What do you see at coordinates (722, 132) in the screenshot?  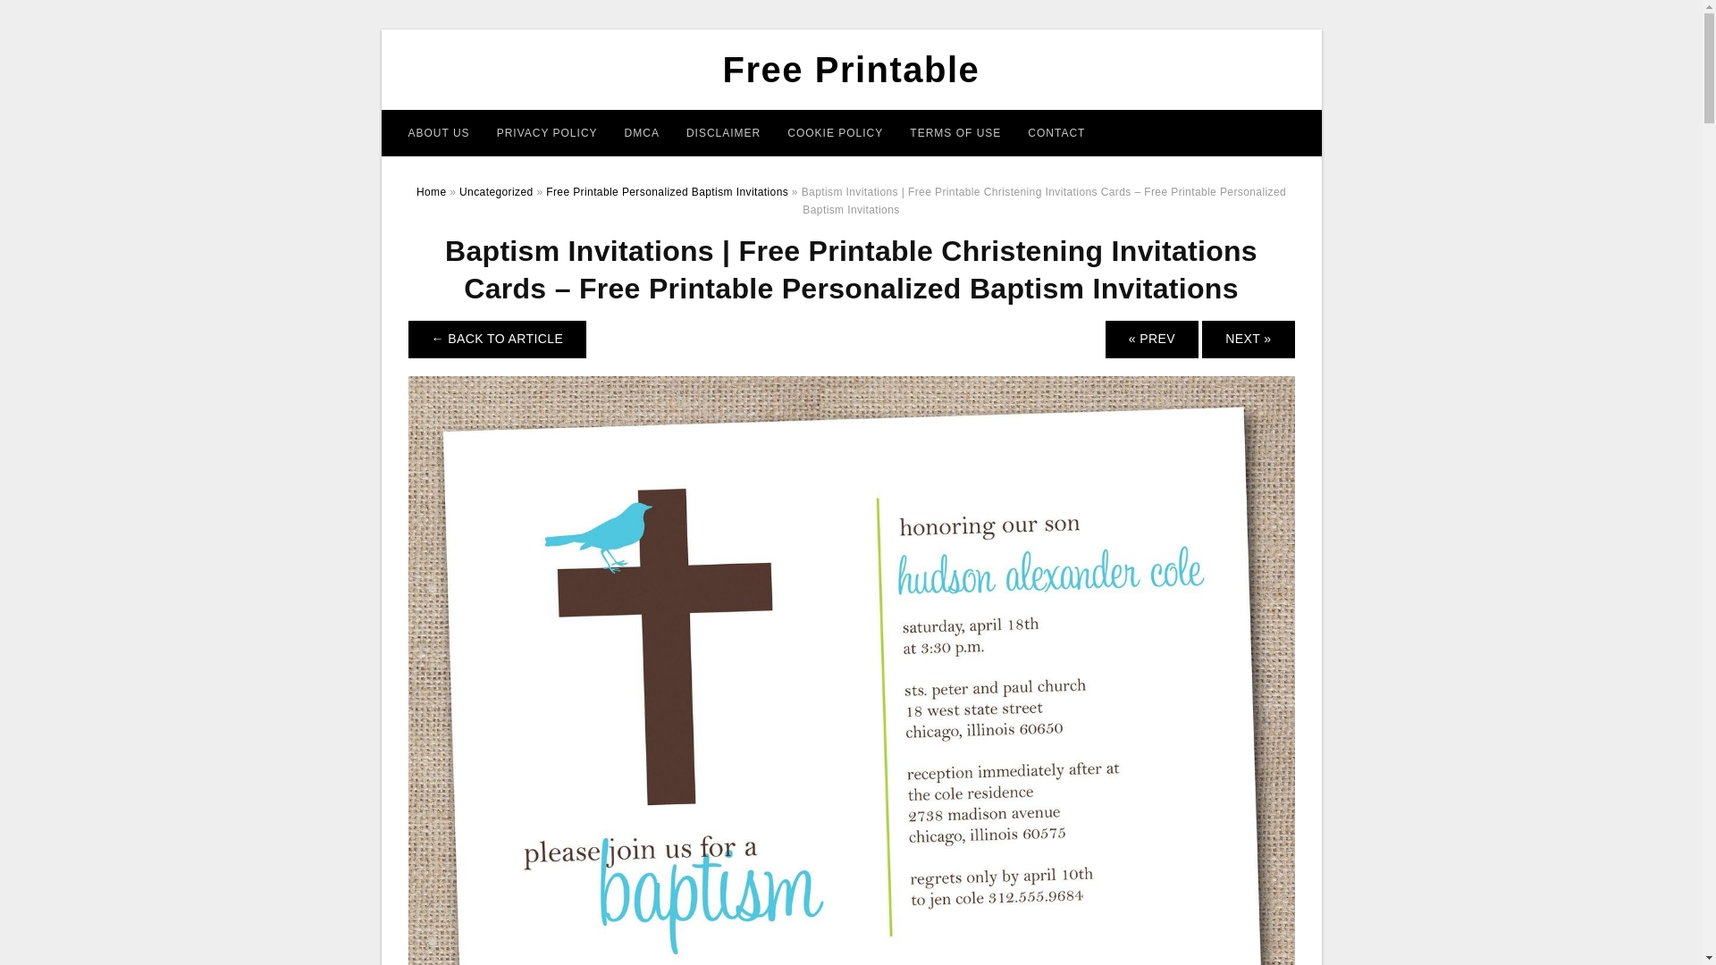 I see `DISCLAIMER` at bounding box center [722, 132].